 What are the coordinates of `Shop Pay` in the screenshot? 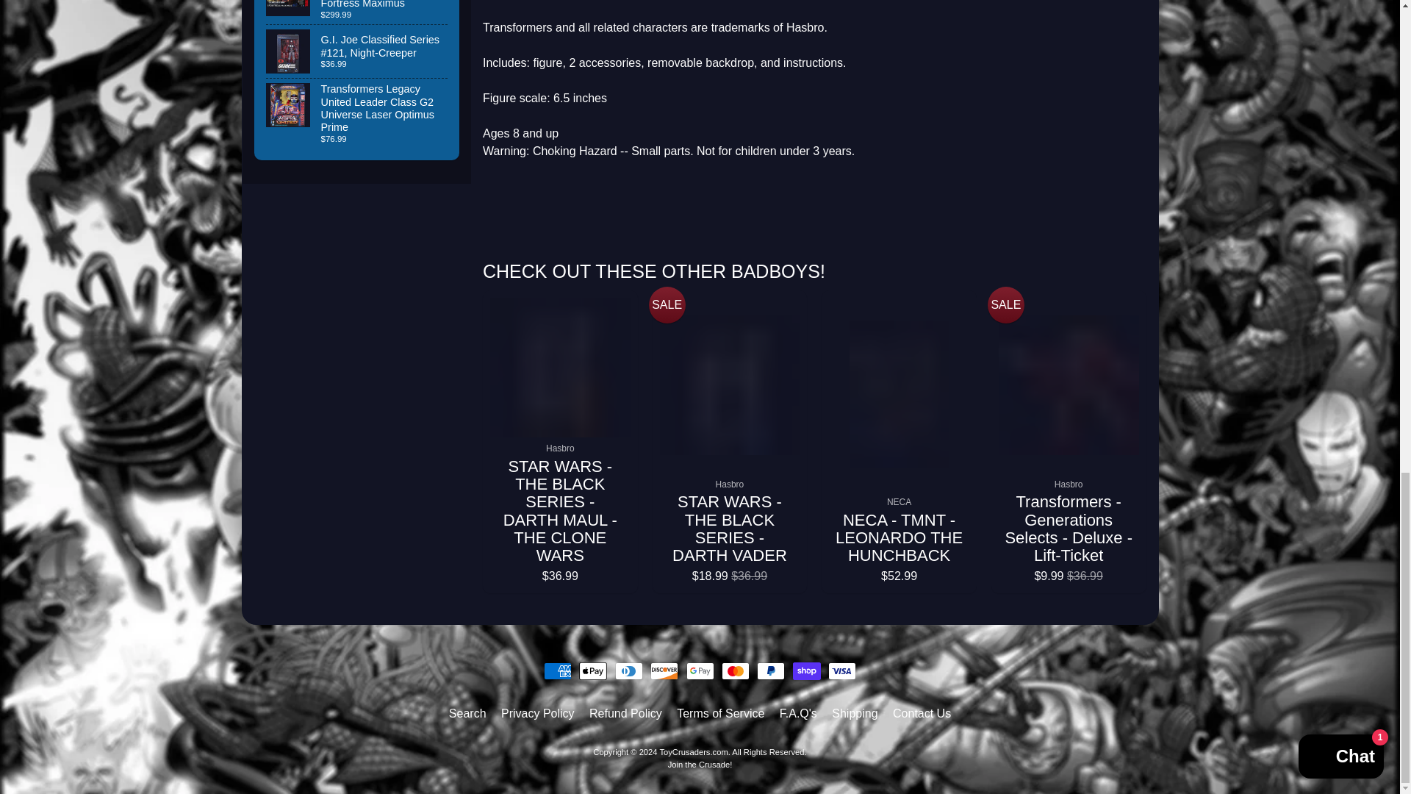 It's located at (807, 670).